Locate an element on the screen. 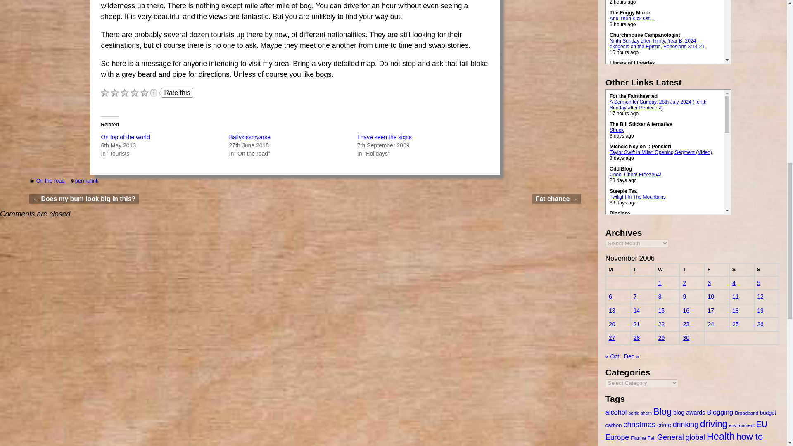 The height and width of the screenshot is (446, 793). Wednesday is located at coordinates (668, 270).